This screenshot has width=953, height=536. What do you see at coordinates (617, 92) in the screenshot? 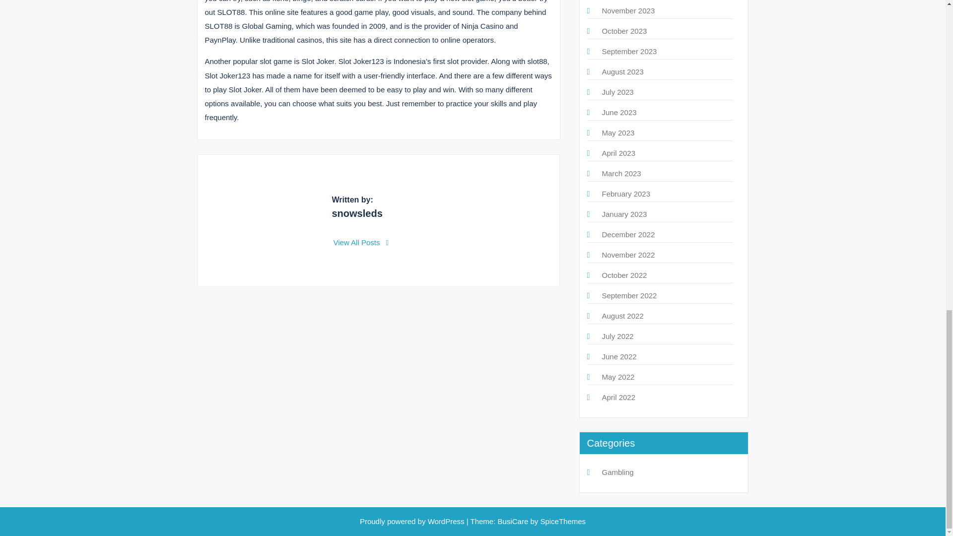
I see `July 2023` at bounding box center [617, 92].